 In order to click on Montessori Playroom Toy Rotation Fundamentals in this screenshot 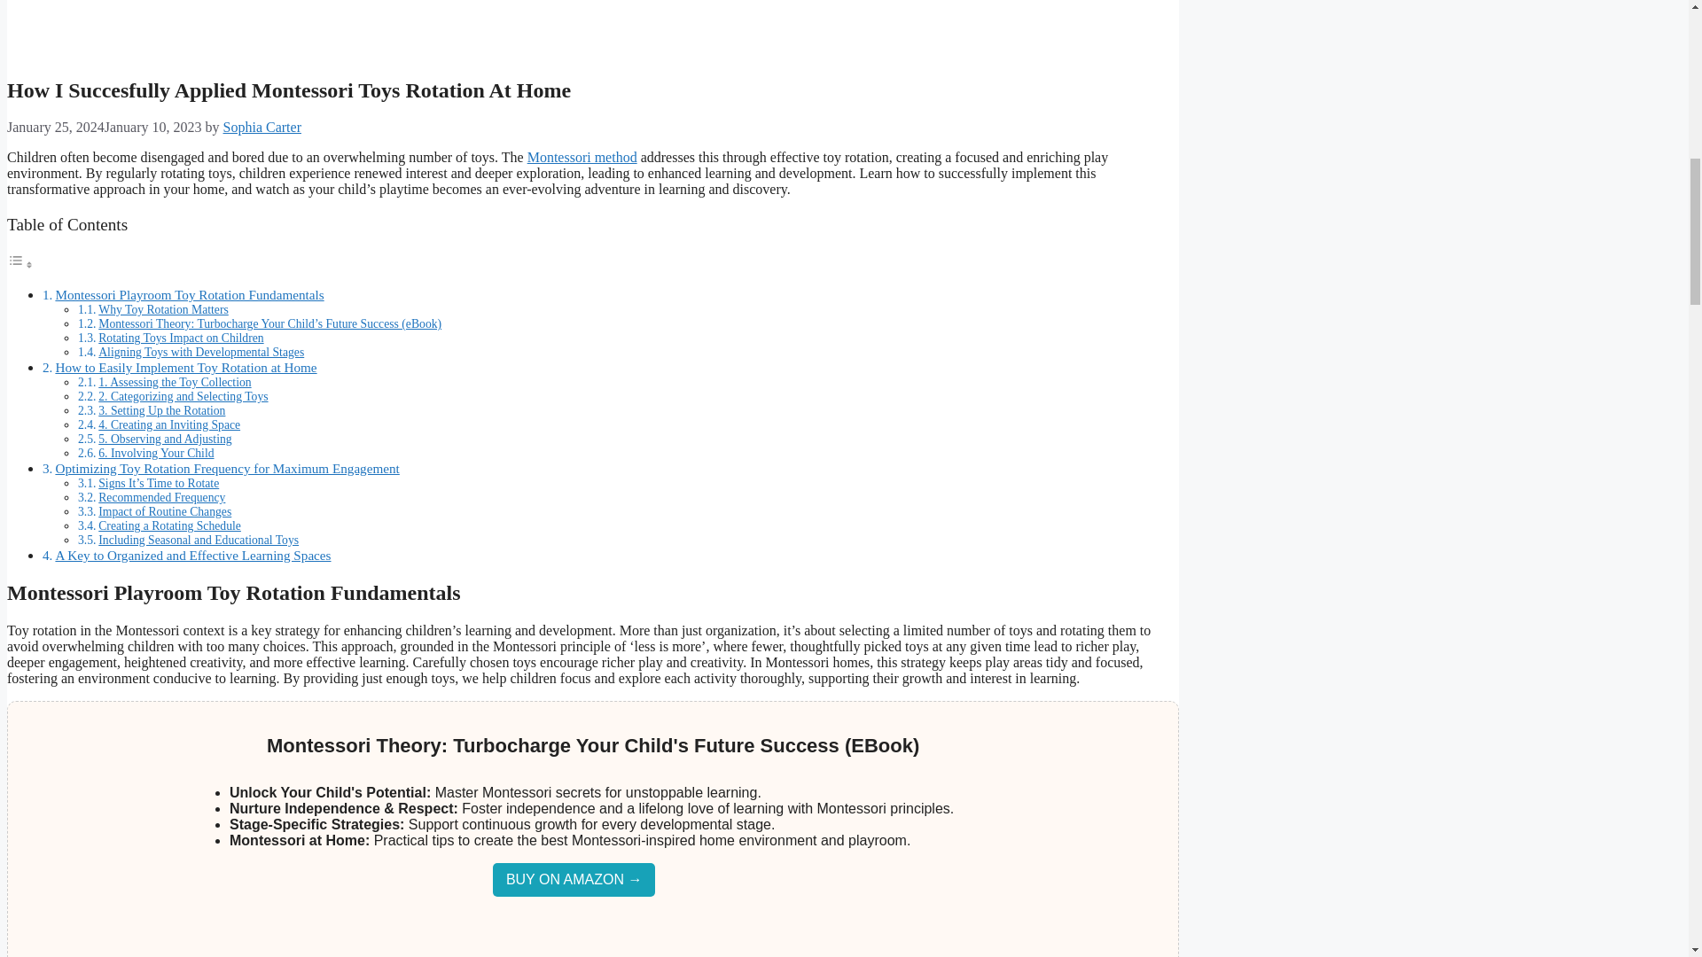, I will do `click(188, 294)`.